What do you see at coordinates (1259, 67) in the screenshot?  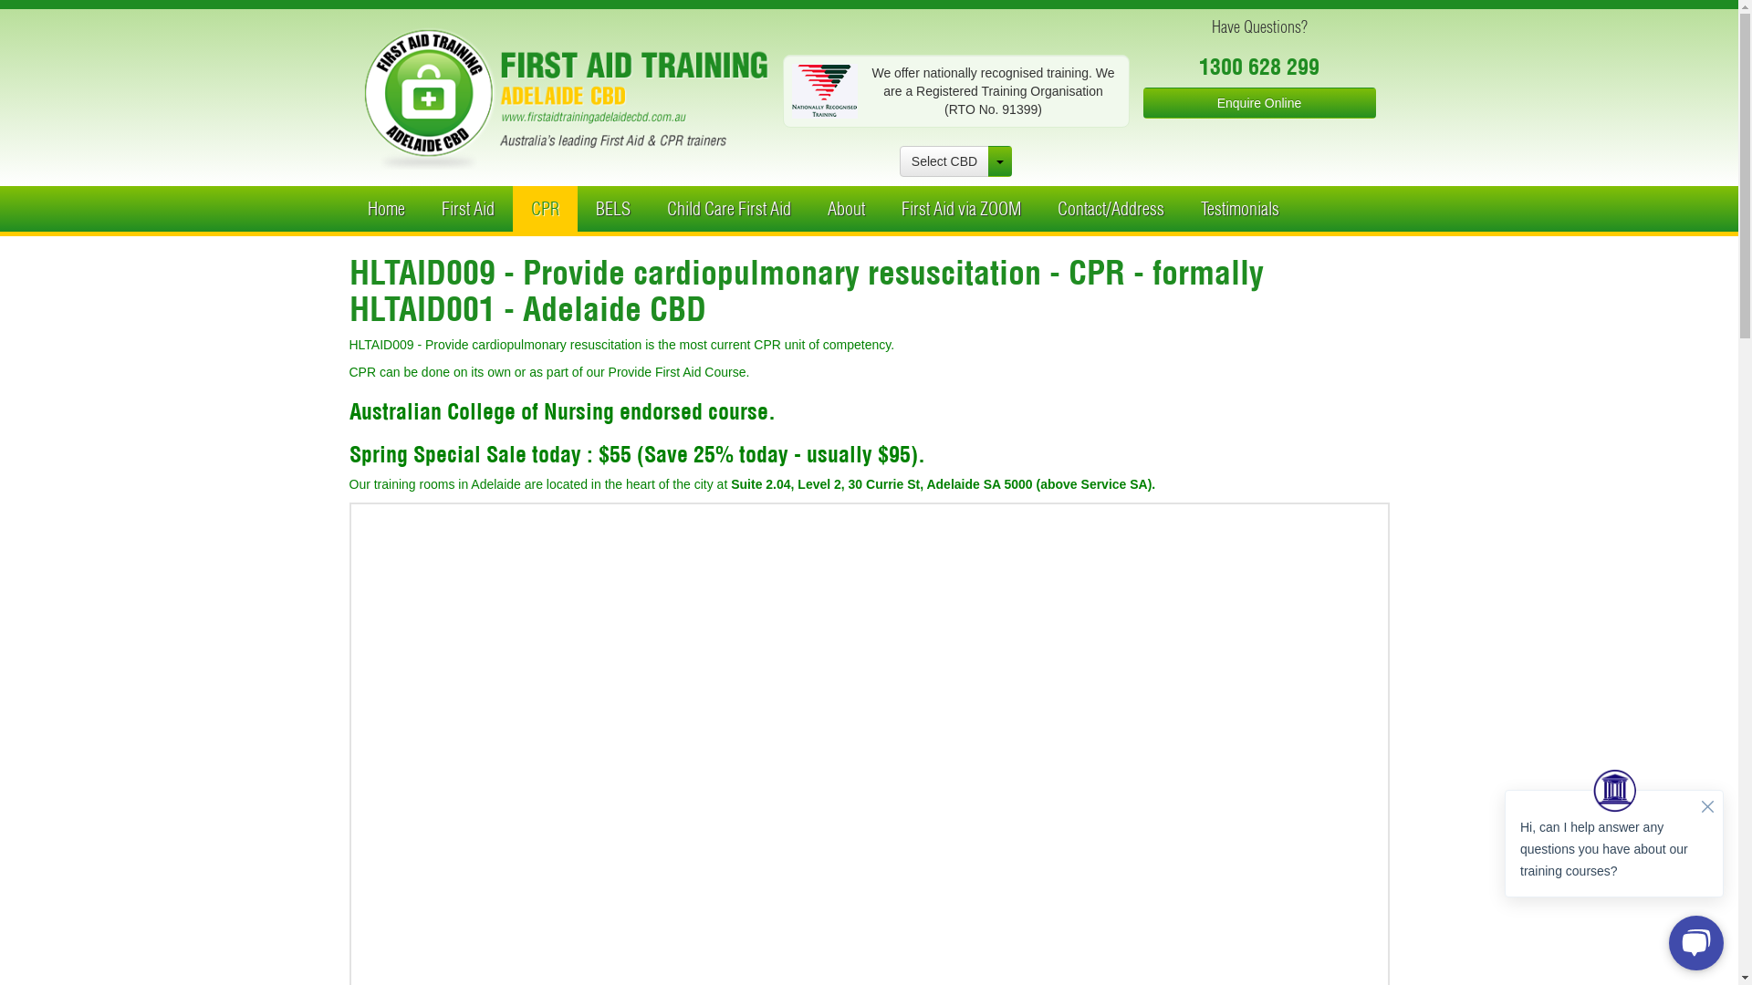 I see `1300 628 299` at bounding box center [1259, 67].